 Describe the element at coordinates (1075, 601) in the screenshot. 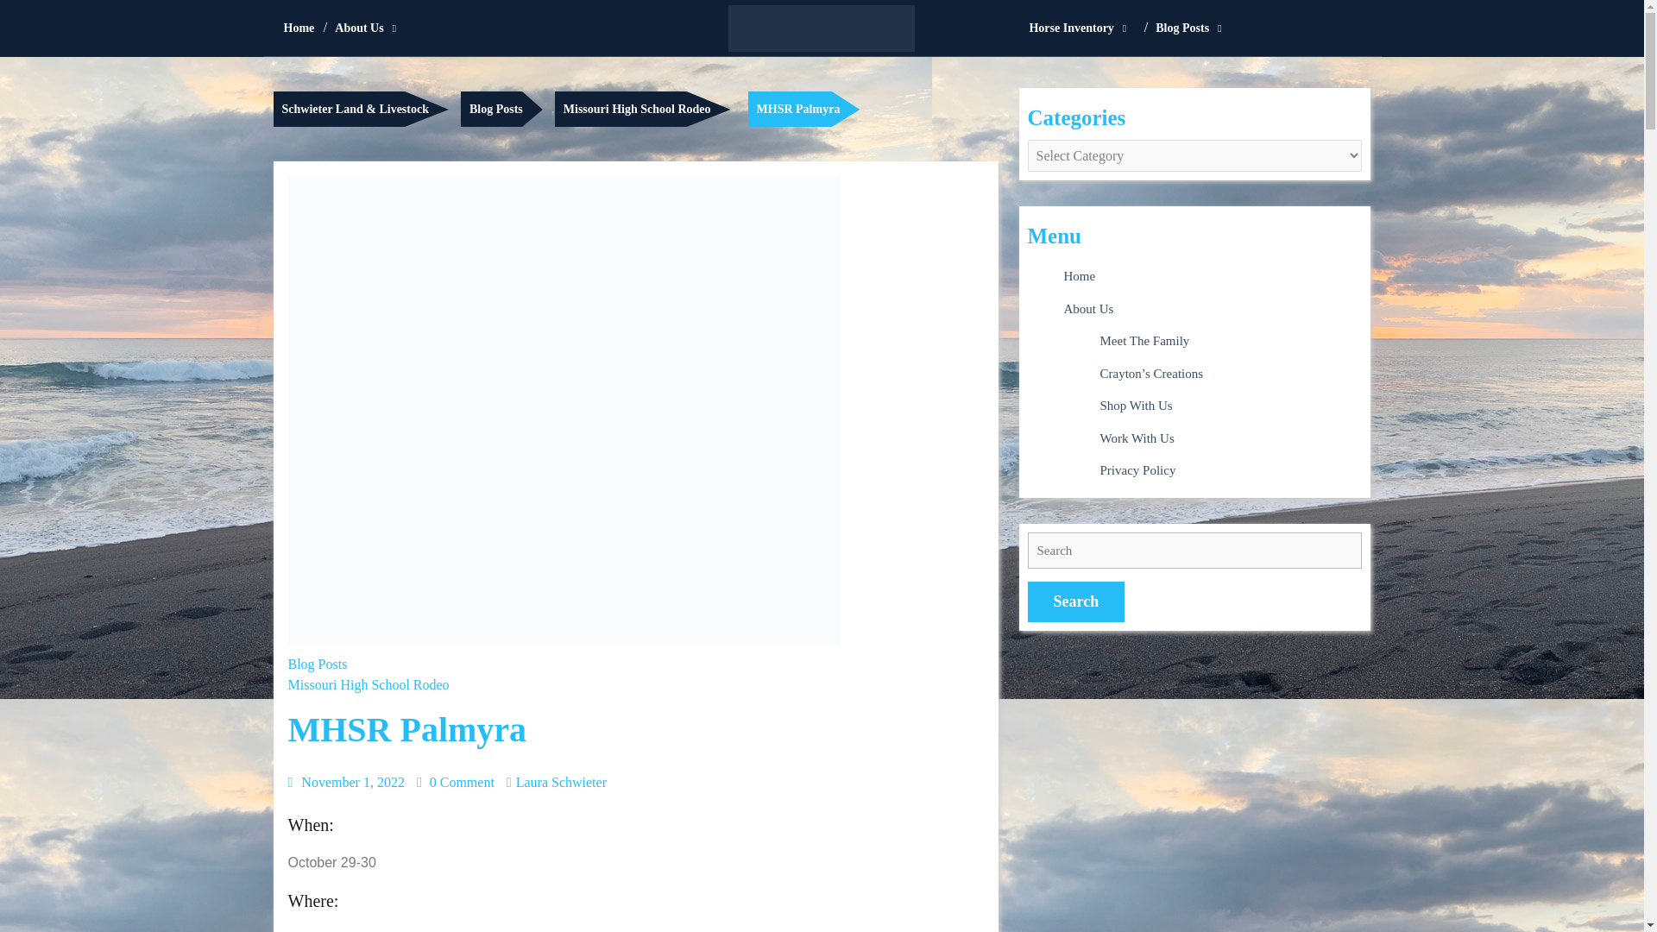

I see `Search` at that location.